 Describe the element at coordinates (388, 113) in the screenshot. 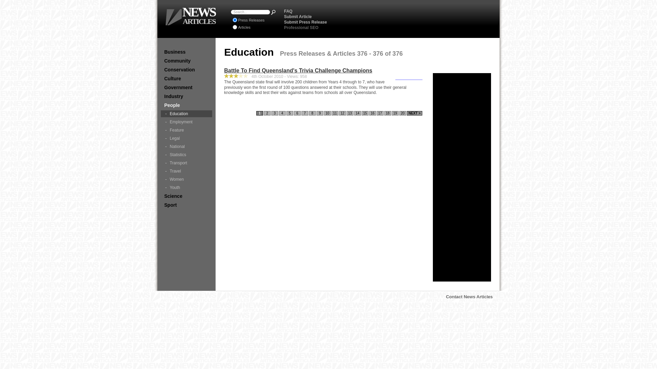

I see `18` at that location.